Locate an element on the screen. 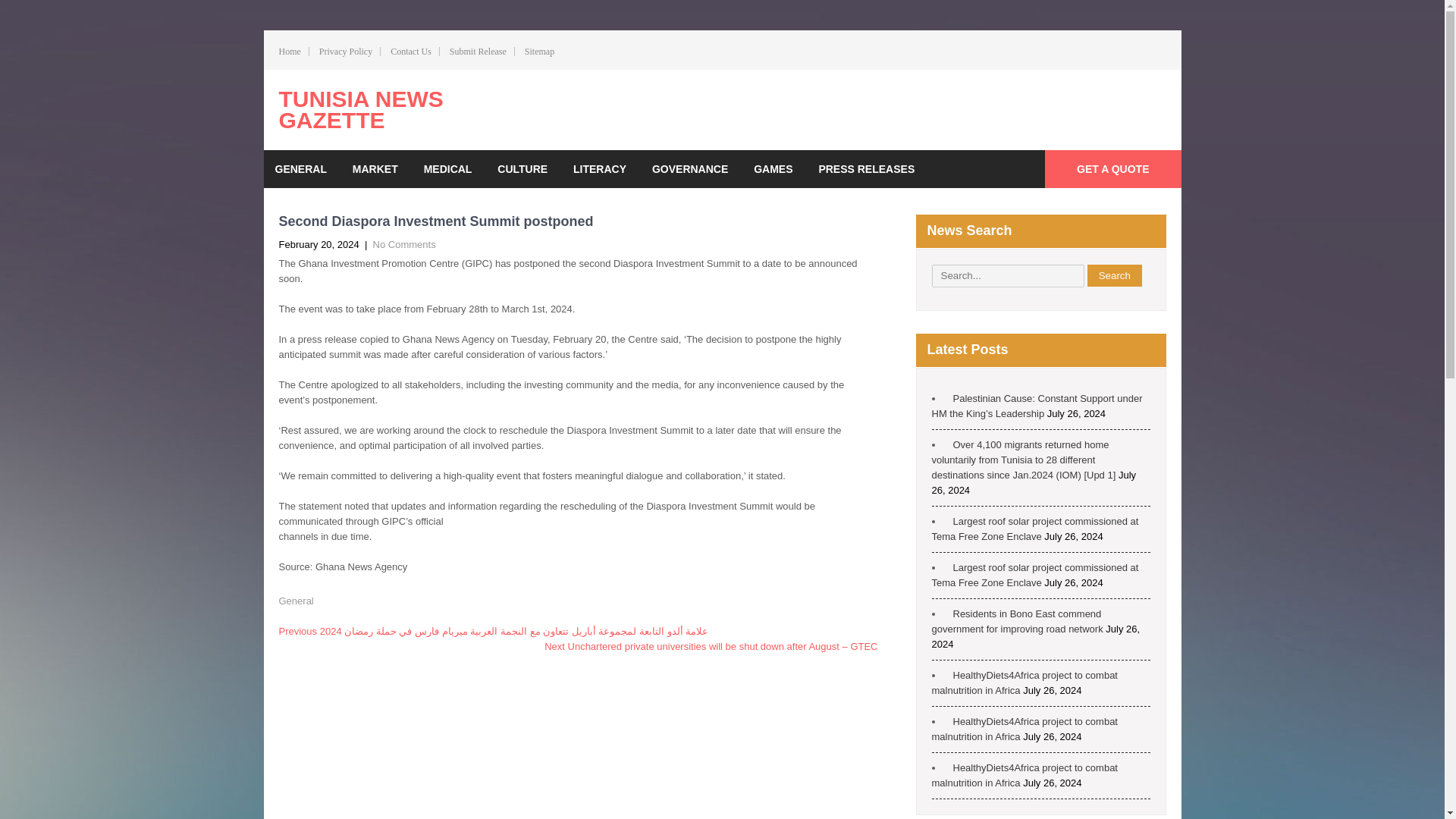 This screenshot has height=819, width=1456. HealthyDiets4Africa project to combat malnutrition in Africa is located at coordinates (1024, 728).